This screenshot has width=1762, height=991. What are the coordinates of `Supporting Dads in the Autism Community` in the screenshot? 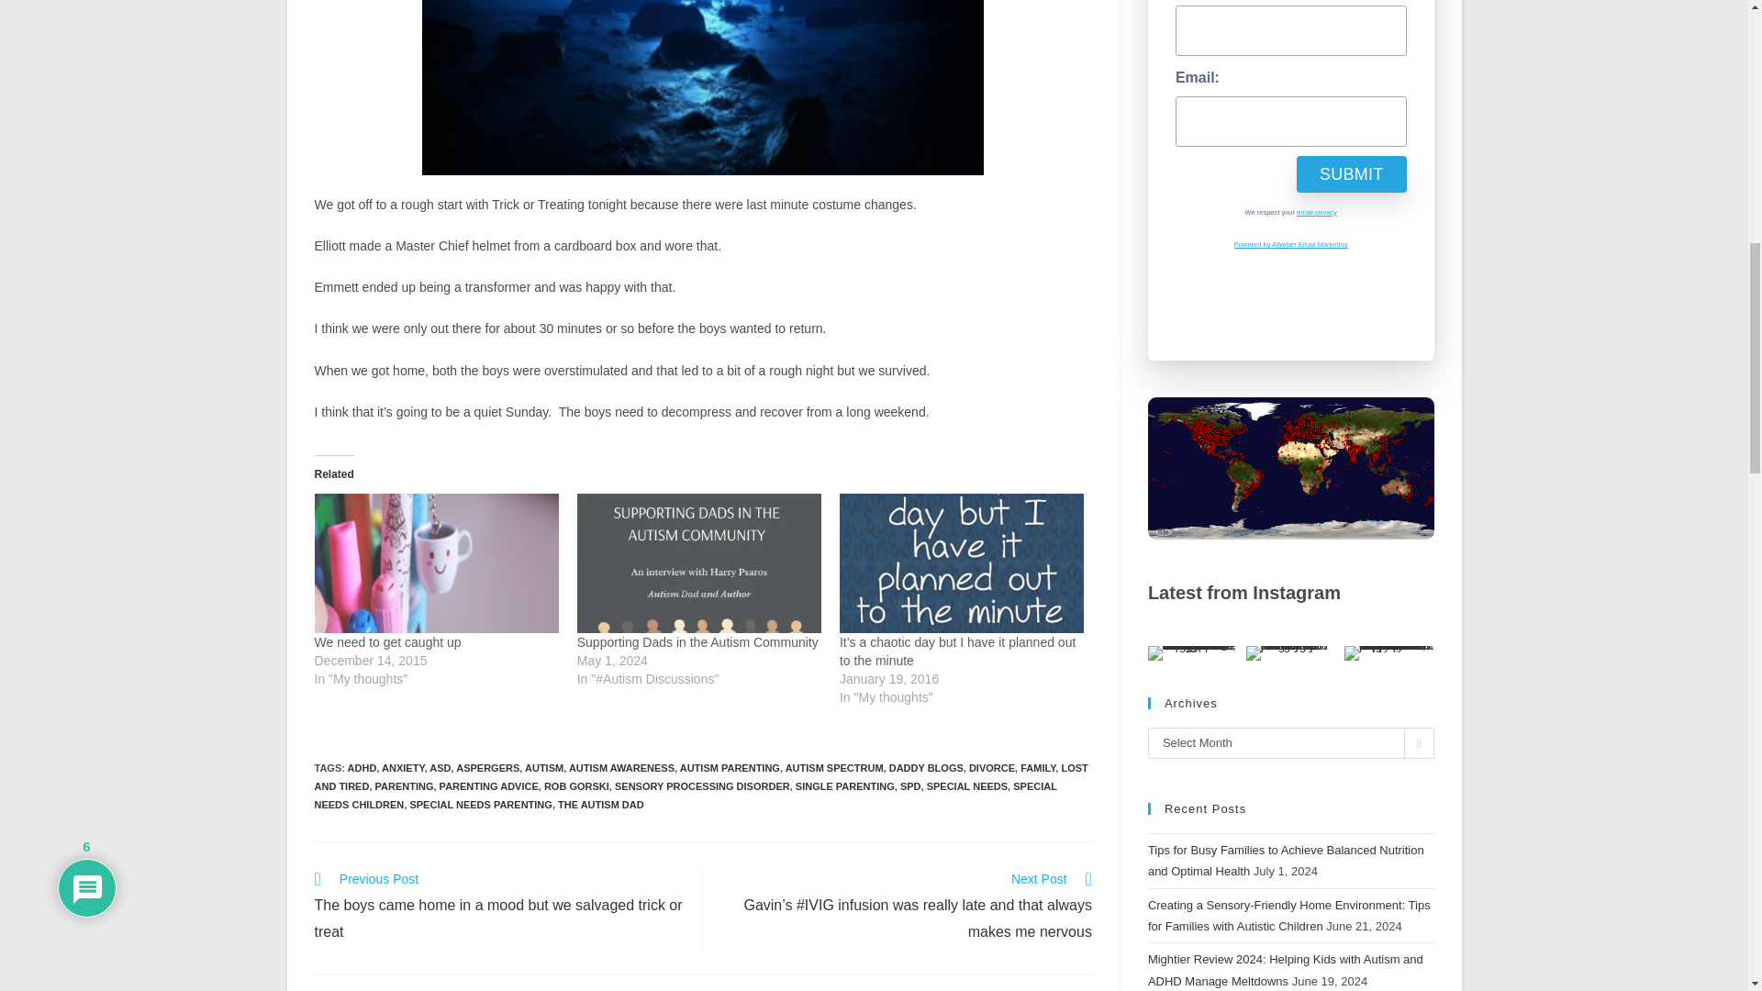 It's located at (697, 642).